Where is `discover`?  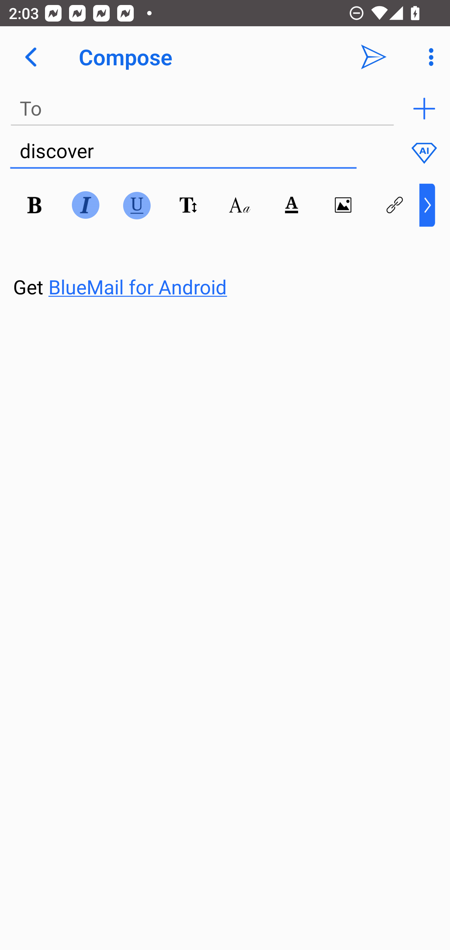
discover is located at coordinates (183, 151).